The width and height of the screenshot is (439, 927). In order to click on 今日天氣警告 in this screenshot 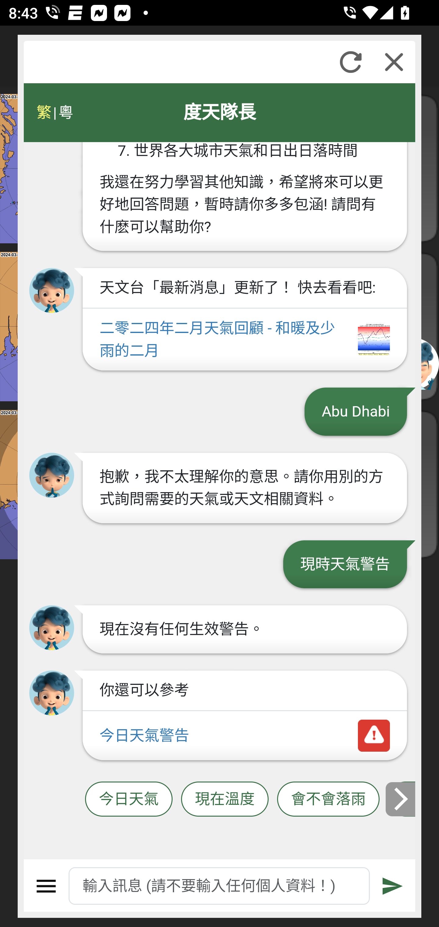, I will do `click(244, 736)`.